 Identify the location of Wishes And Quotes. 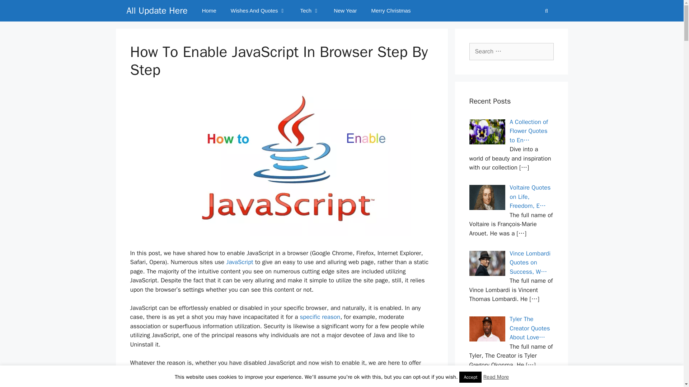
(258, 11).